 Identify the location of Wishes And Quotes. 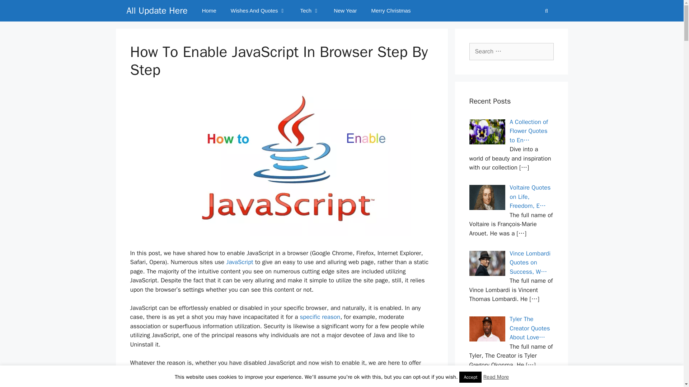
(258, 11).